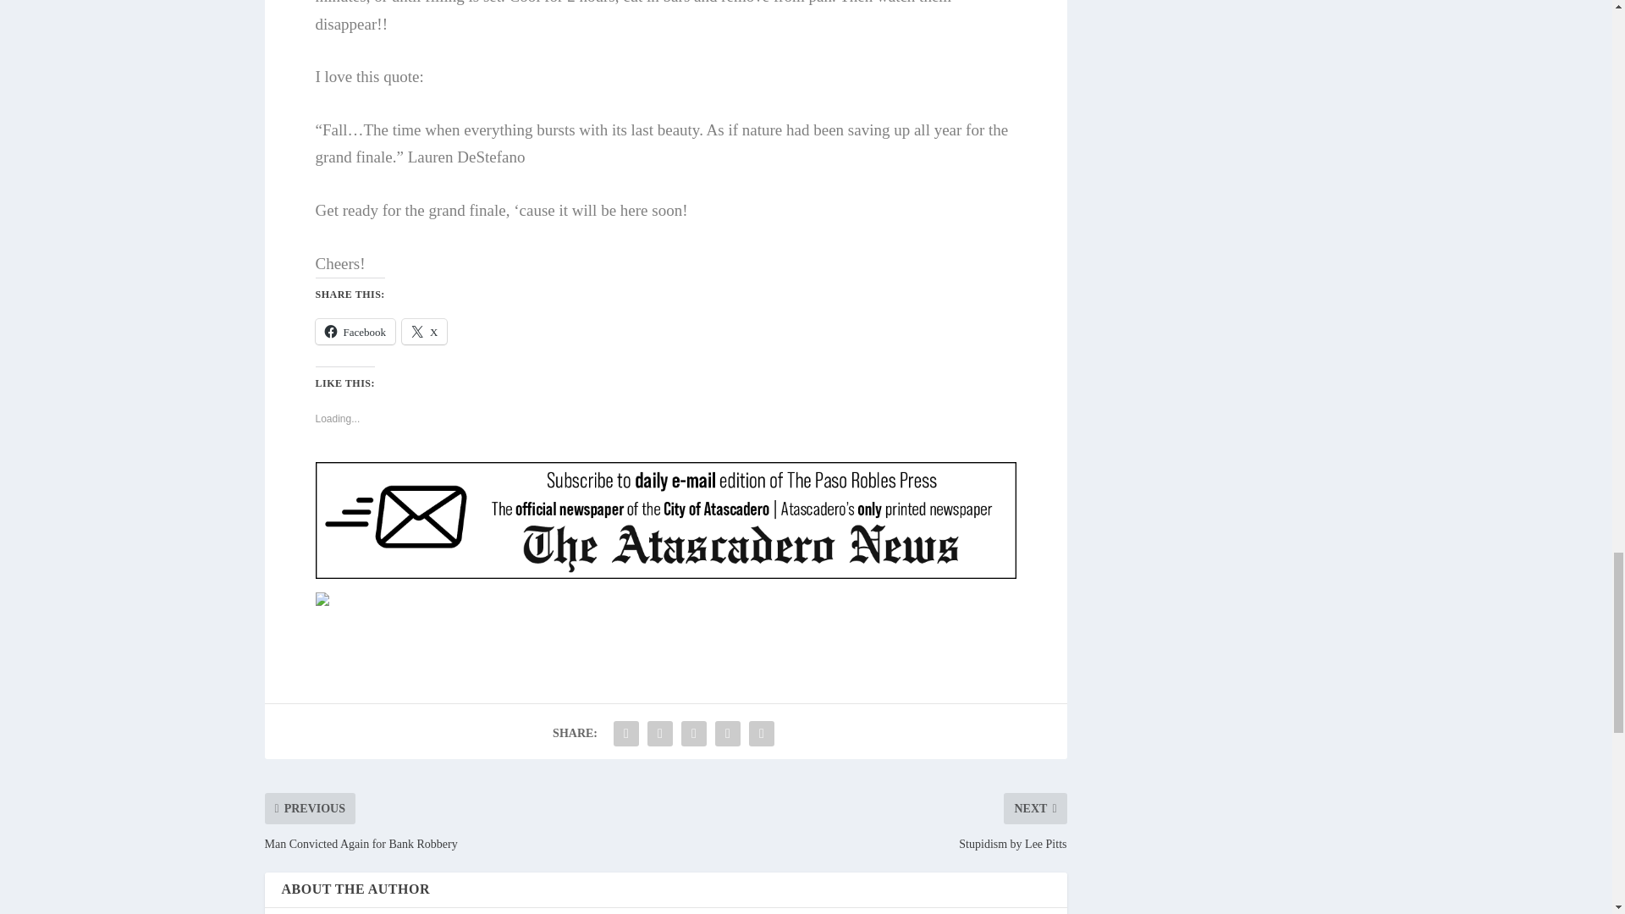 The width and height of the screenshot is (1625, 914). I want to click on Share "One for the Boys" via Twitter, so click(660, 733).